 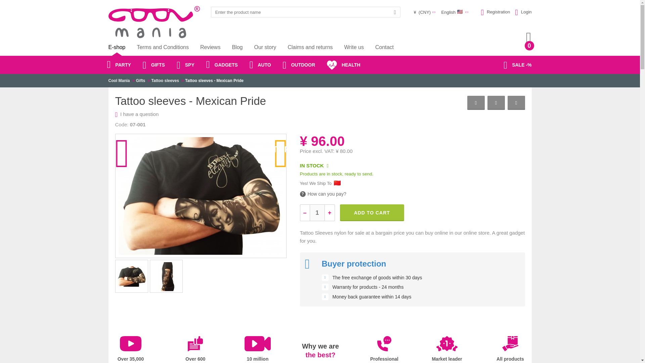 I want to click on Add to cart, so click(x=130, y=350).